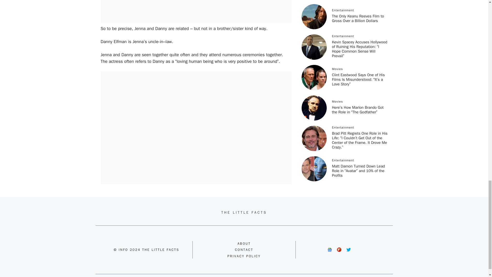 The image size is (492, 277). Describe the element at coordinates (244, 250) in the screenshot. I see `CONTACT` at that location.